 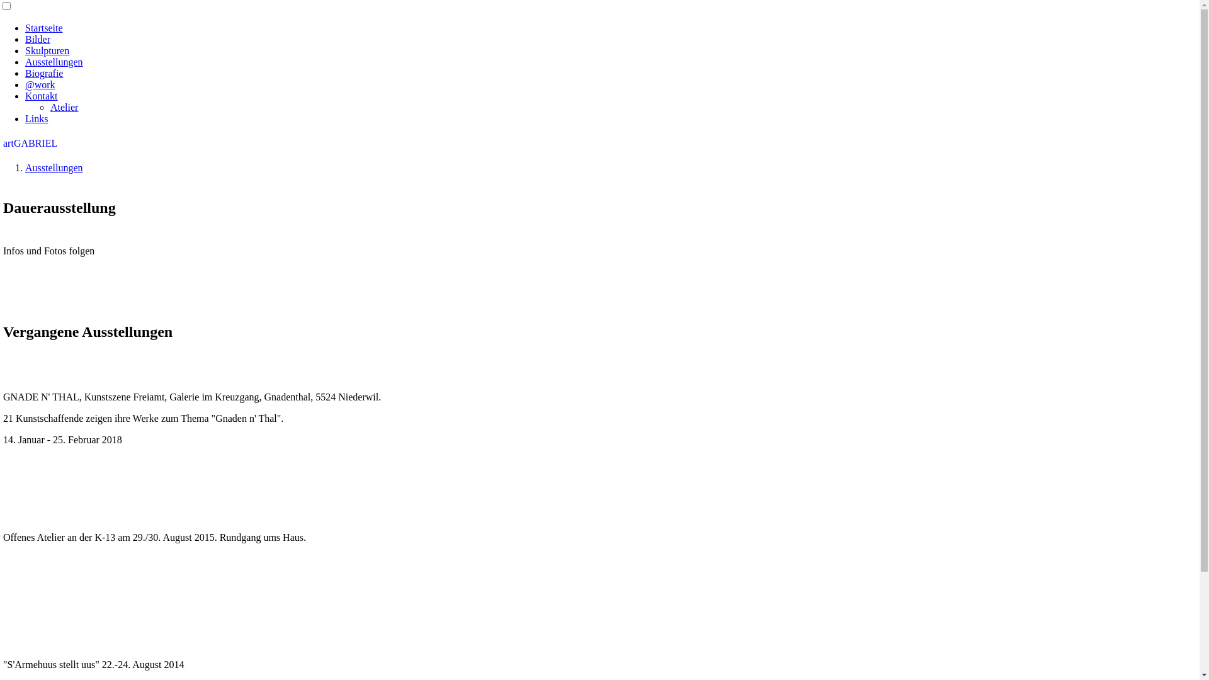 I want to click on Bilder, so click(x=38, y=39).